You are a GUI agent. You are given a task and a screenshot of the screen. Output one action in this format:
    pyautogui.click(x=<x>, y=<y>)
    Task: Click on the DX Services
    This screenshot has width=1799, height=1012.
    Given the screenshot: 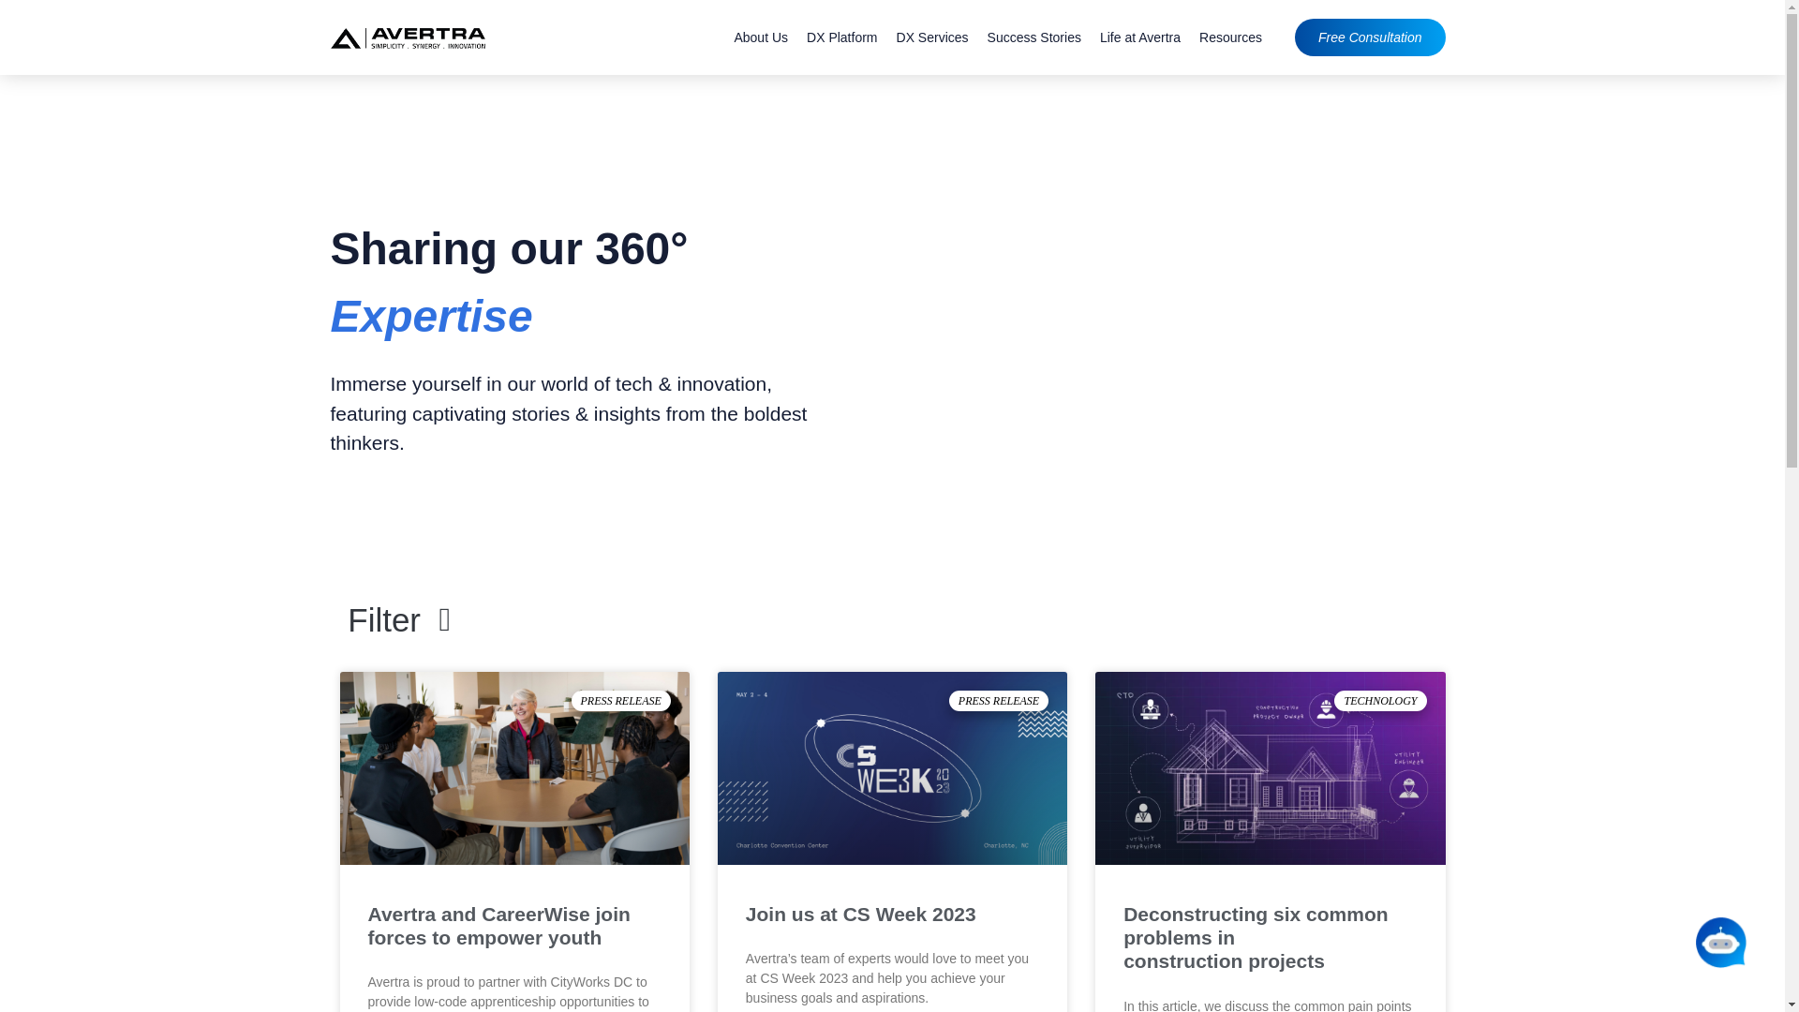 What is the action you would take?
    pyautogui.click(x=932, y=37)
    